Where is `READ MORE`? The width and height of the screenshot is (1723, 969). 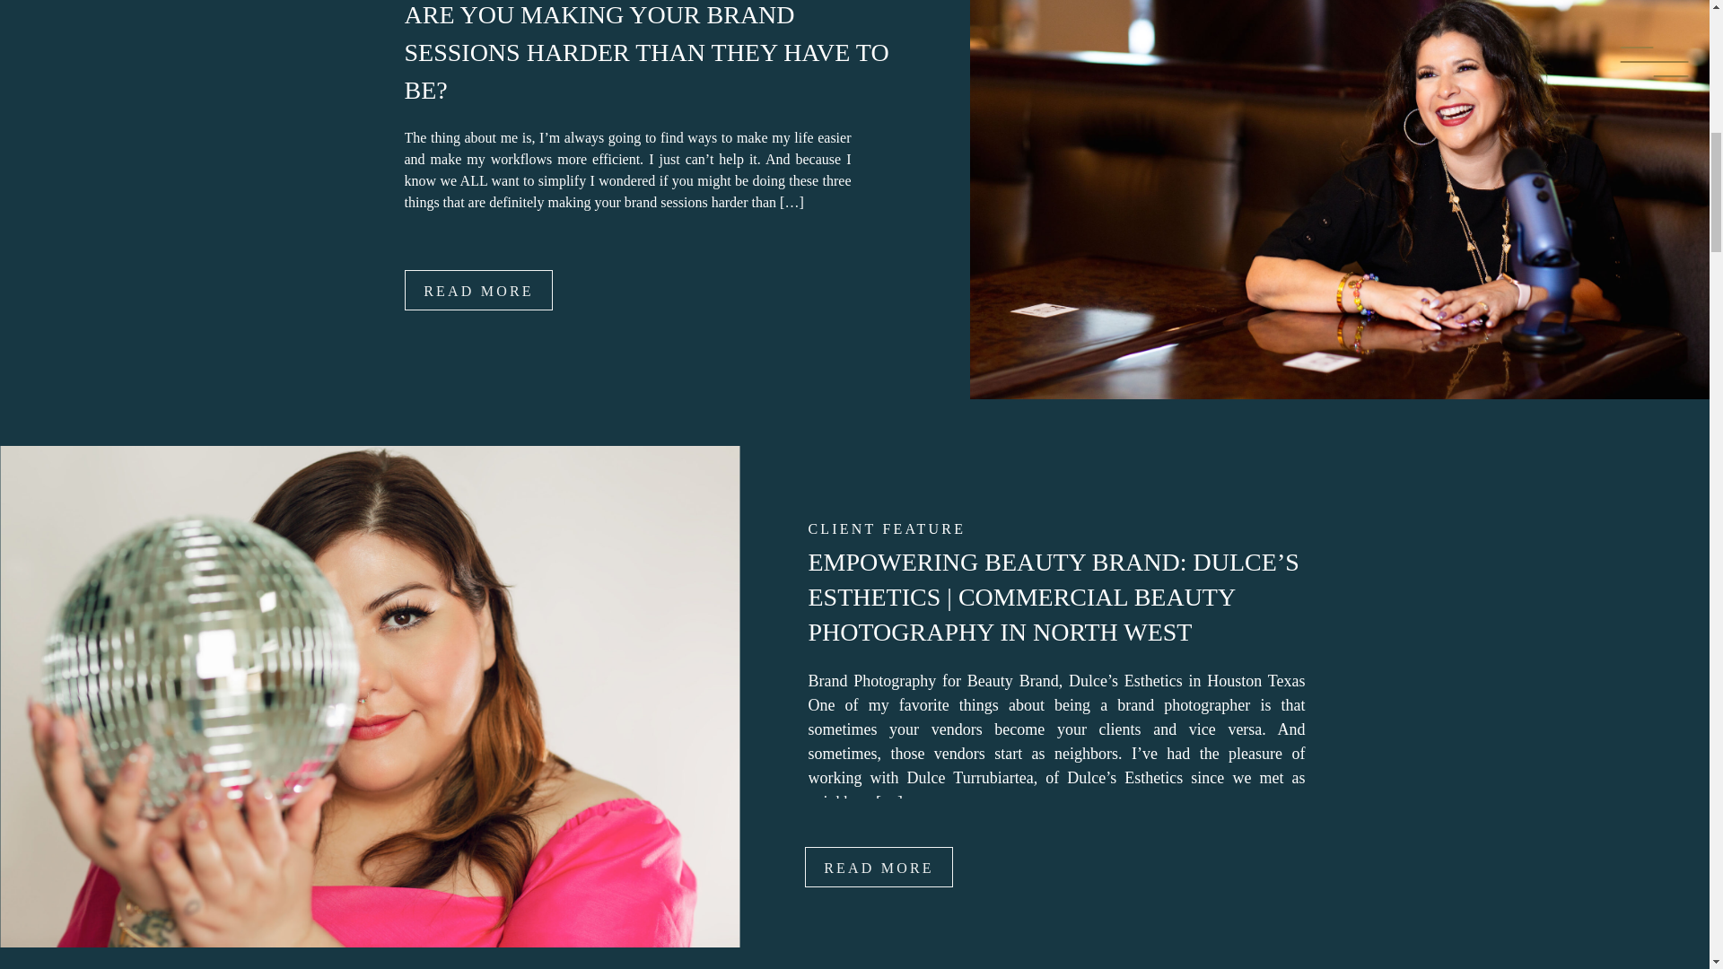 READ MORE is located at coordinates (477, 290).